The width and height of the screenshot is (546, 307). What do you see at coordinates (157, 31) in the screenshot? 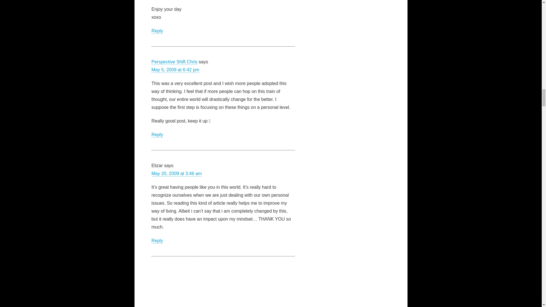
I see `Reply` at bounding box center [157, 31].